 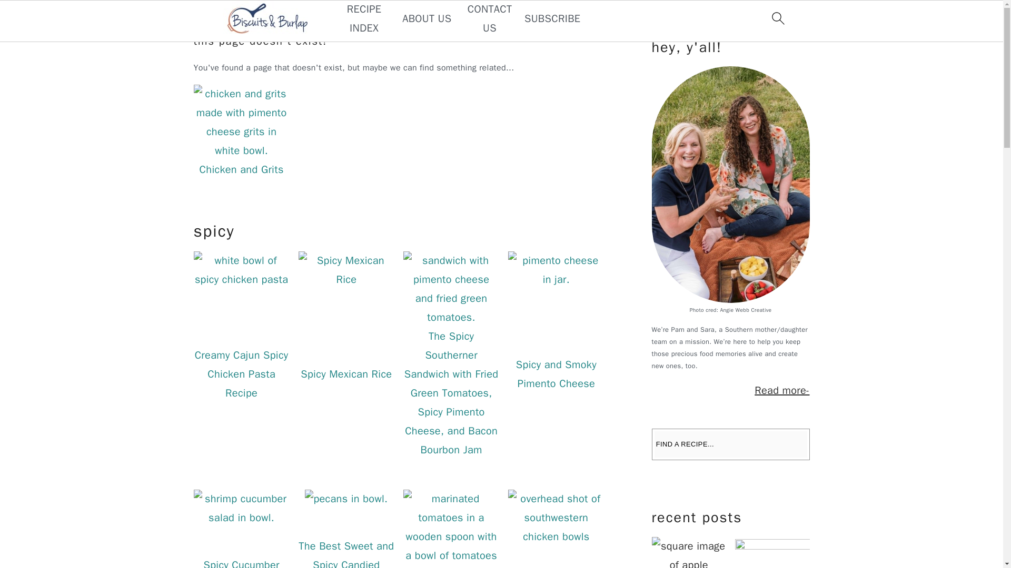 I want to click on RECIPE INDEX, so click(x=363, y=19).